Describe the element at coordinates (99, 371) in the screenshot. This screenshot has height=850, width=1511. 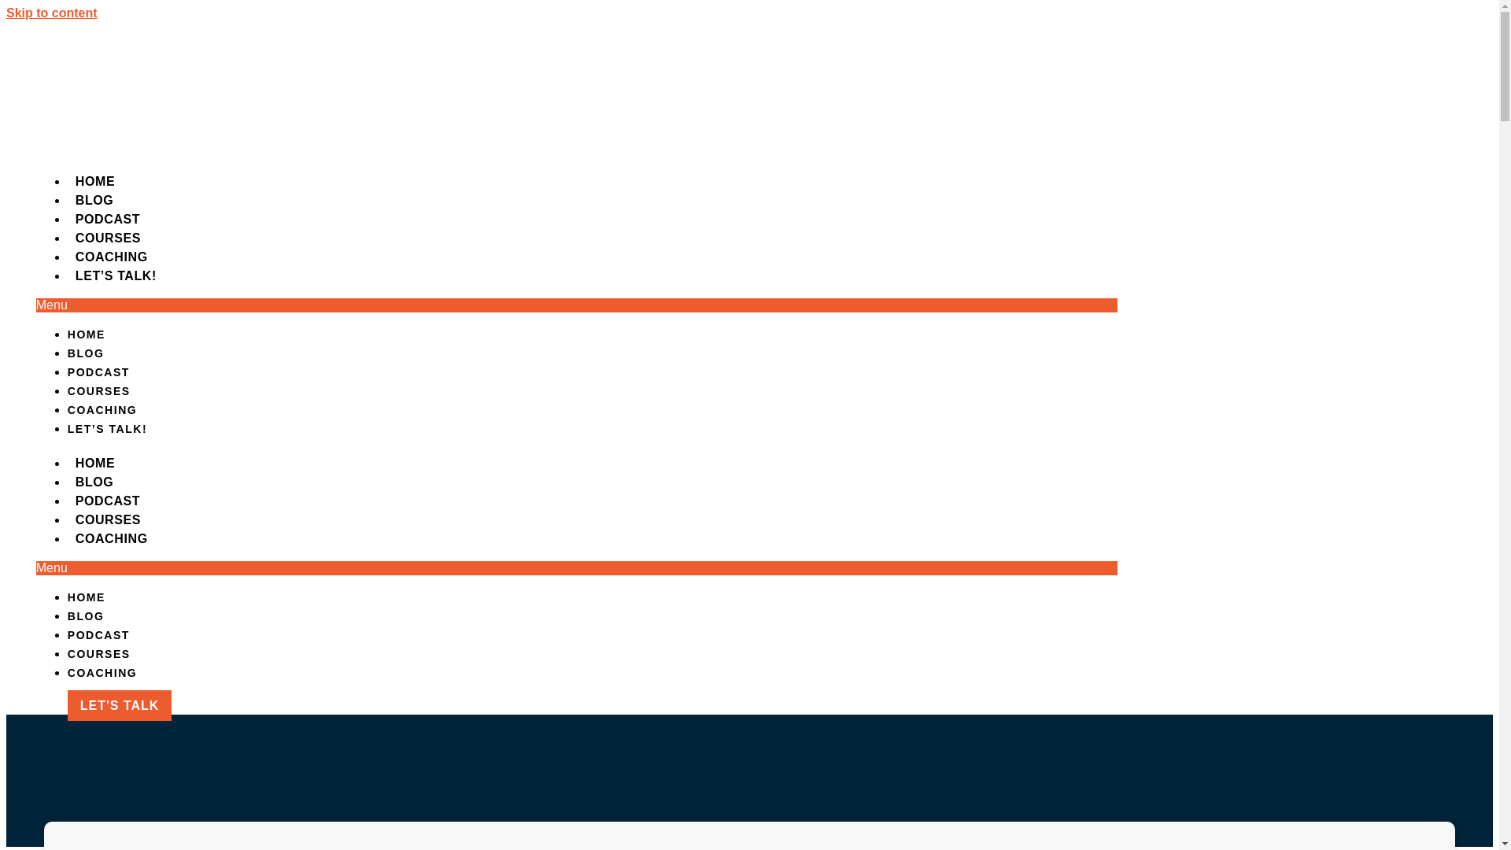
I see `PODCAST` at that location.